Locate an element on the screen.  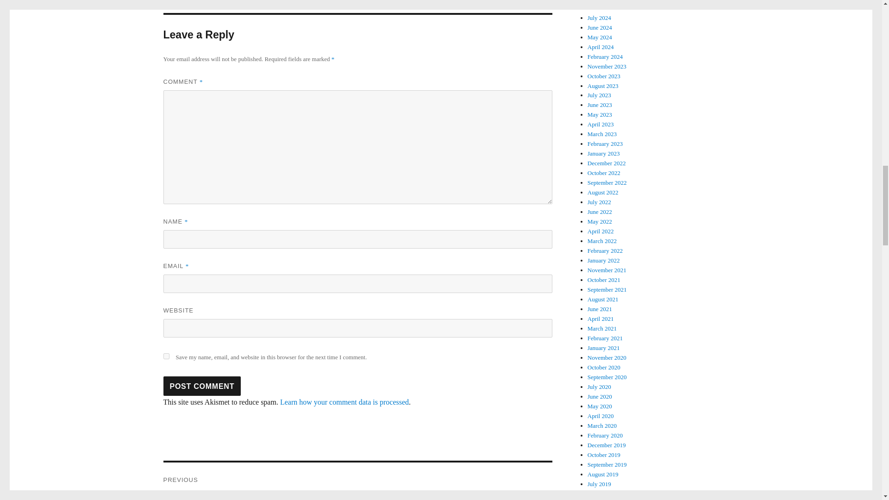
Post Comment is located at coordinates (202, 386).